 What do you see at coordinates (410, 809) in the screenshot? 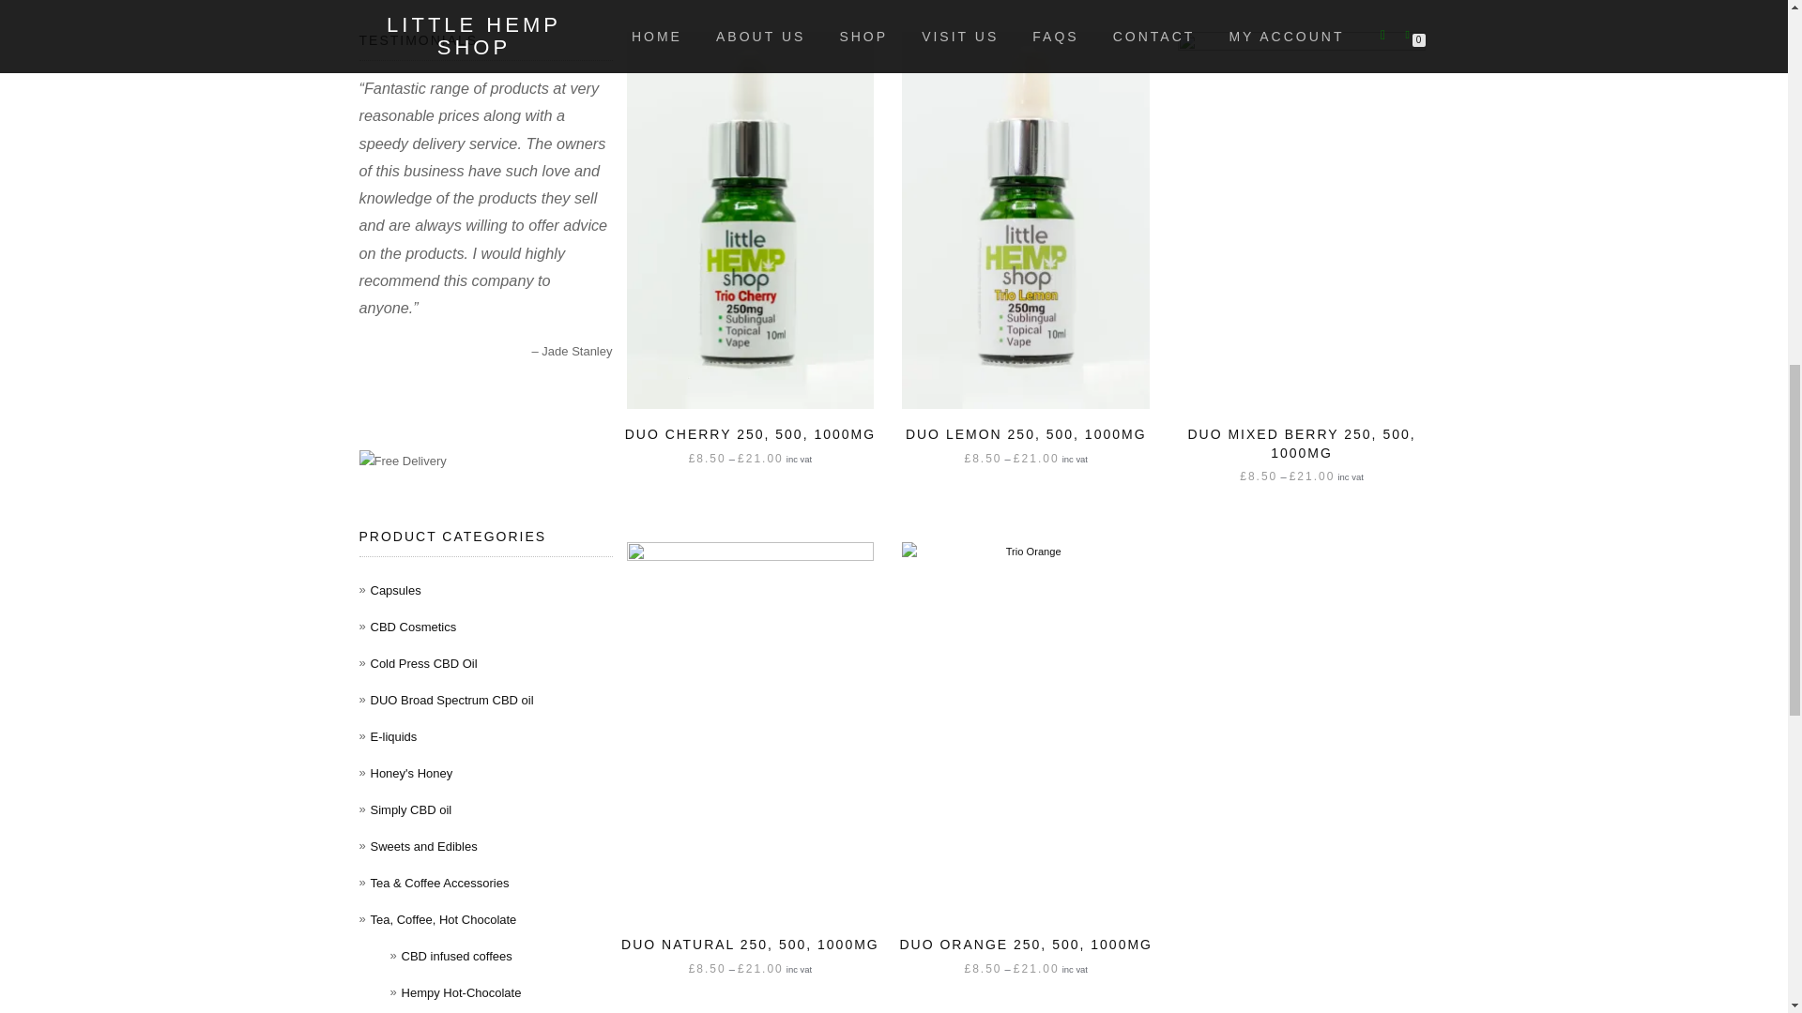
I see `Simply CBD oil` at bounding box center [410, 809].